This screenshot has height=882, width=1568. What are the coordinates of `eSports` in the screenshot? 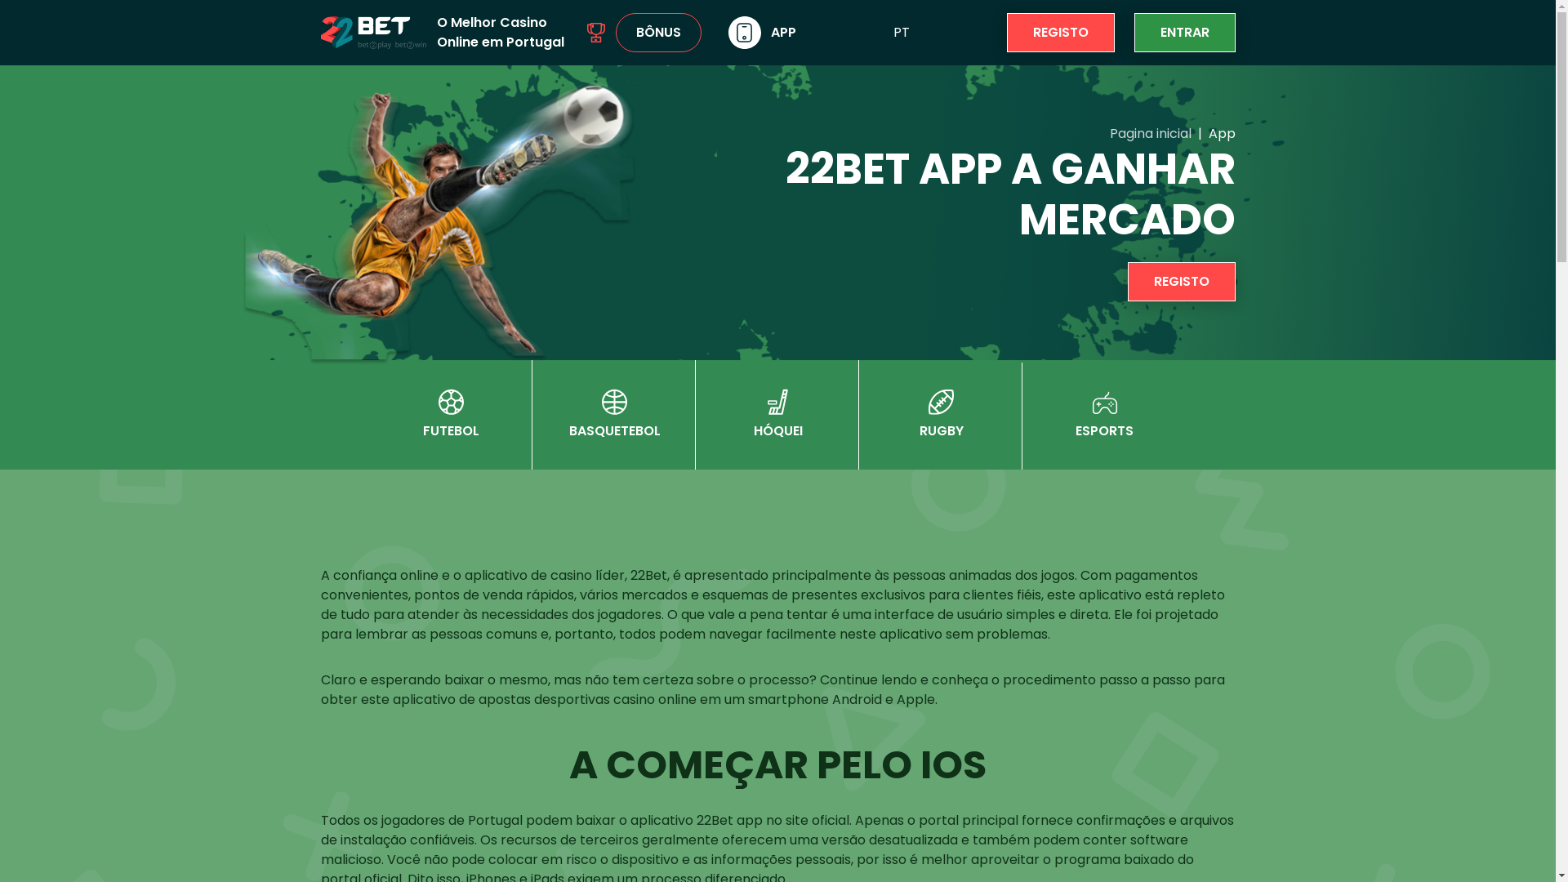 It's located at (1104, 403).